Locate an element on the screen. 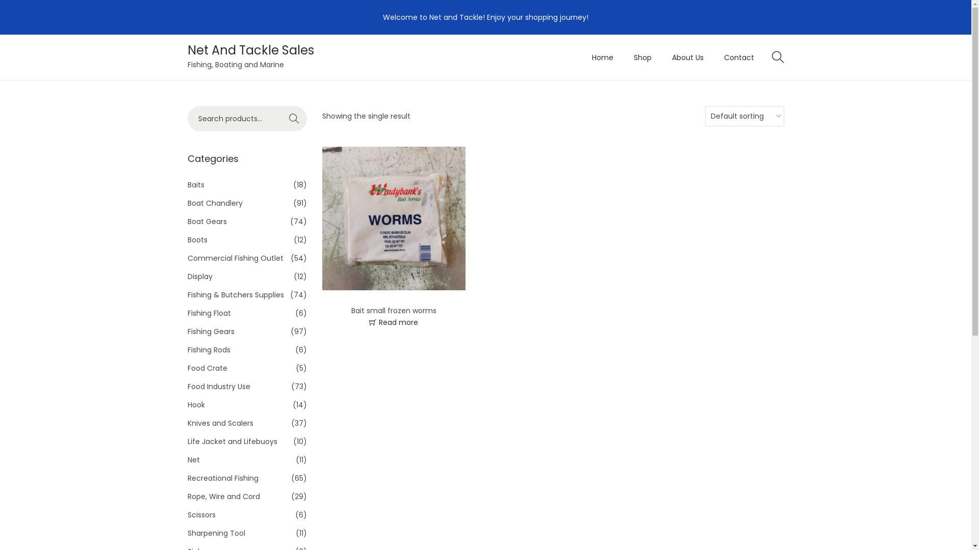  Boat Gears is located at coordinates (207, 222).